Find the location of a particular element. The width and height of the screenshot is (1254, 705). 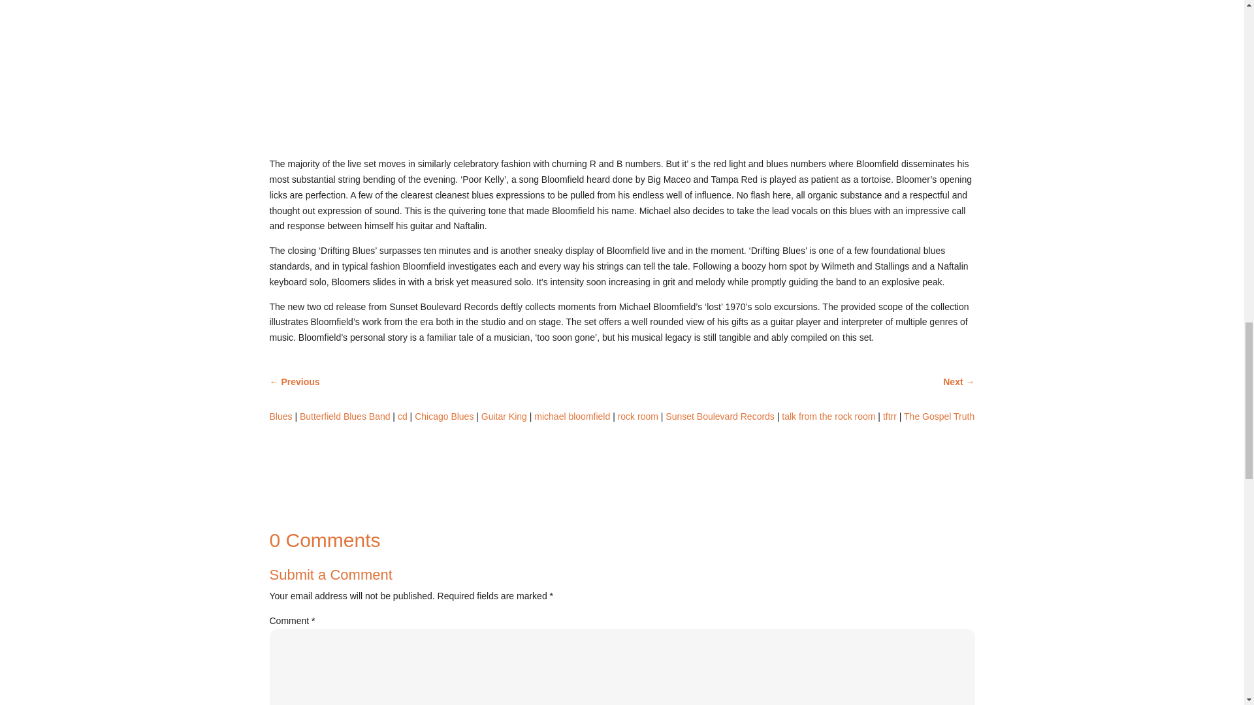

rock room is located at coordinates (638, 416).